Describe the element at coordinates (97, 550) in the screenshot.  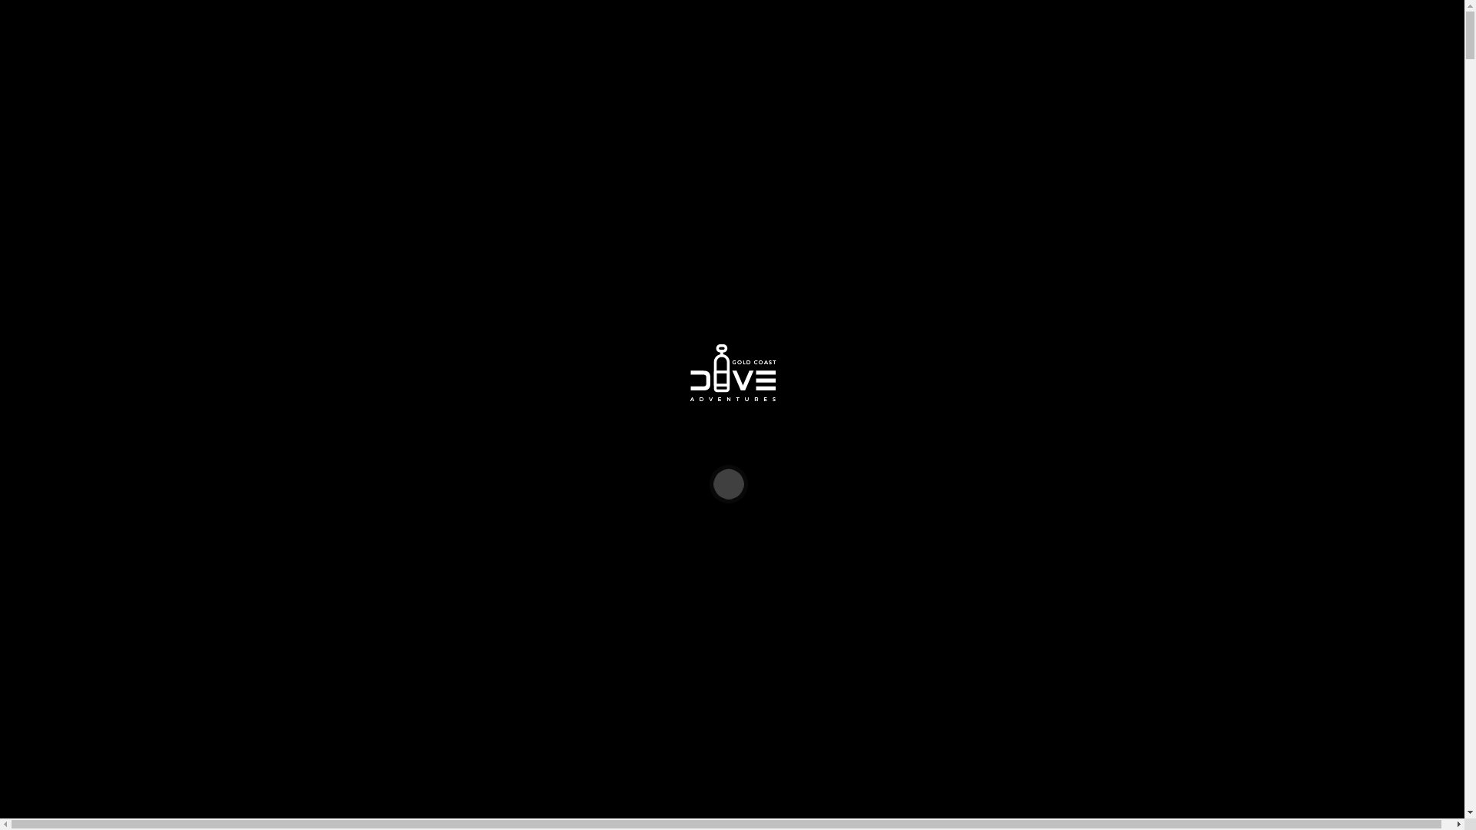
I see `All Dive Trips` at that location.